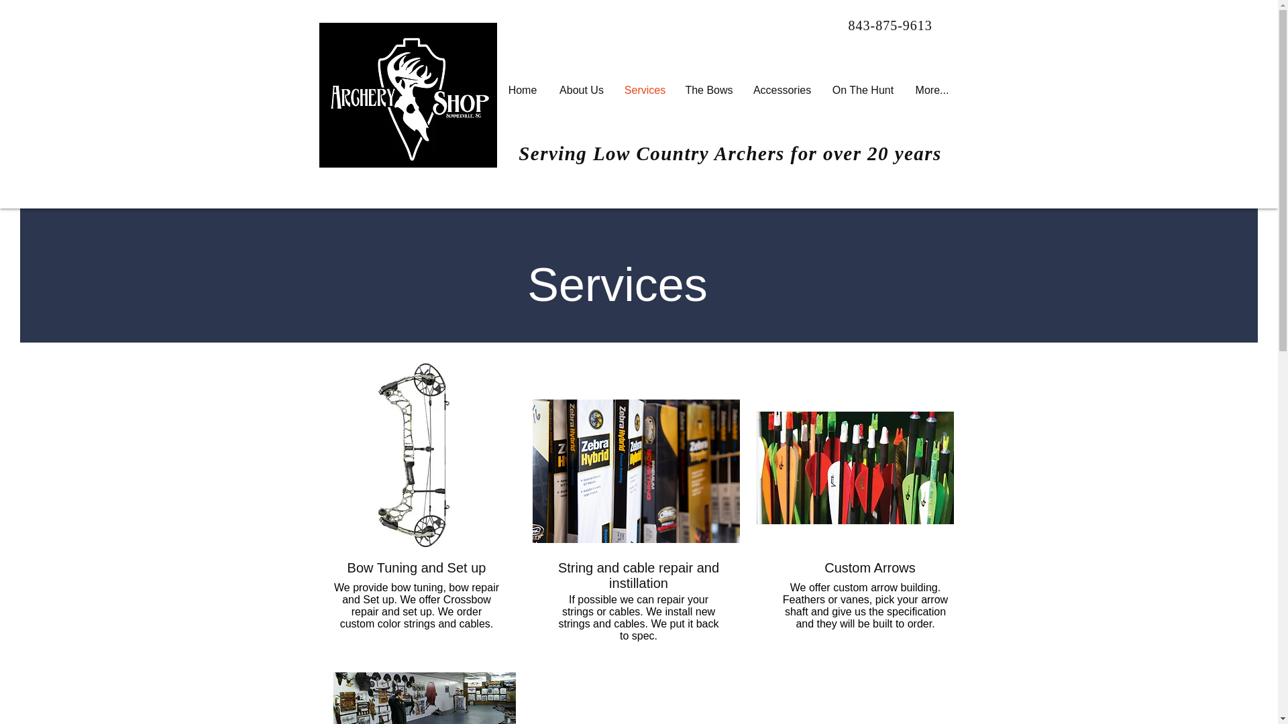 This screenshot has width=1288, height=724. What do you see at coordinates (644, 90) in the screenshot?
I see `Services` at bounding box center [644, 90].